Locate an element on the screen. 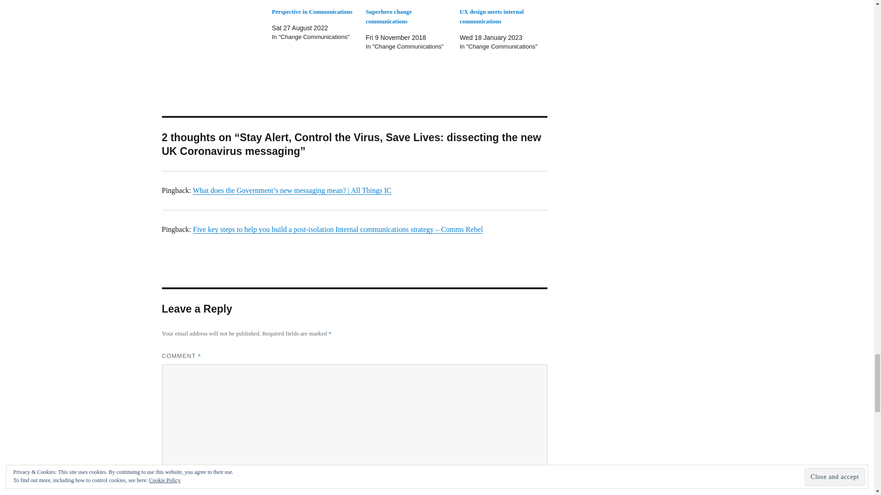  UX design meets internal communications is located at coordinates (492, 16).